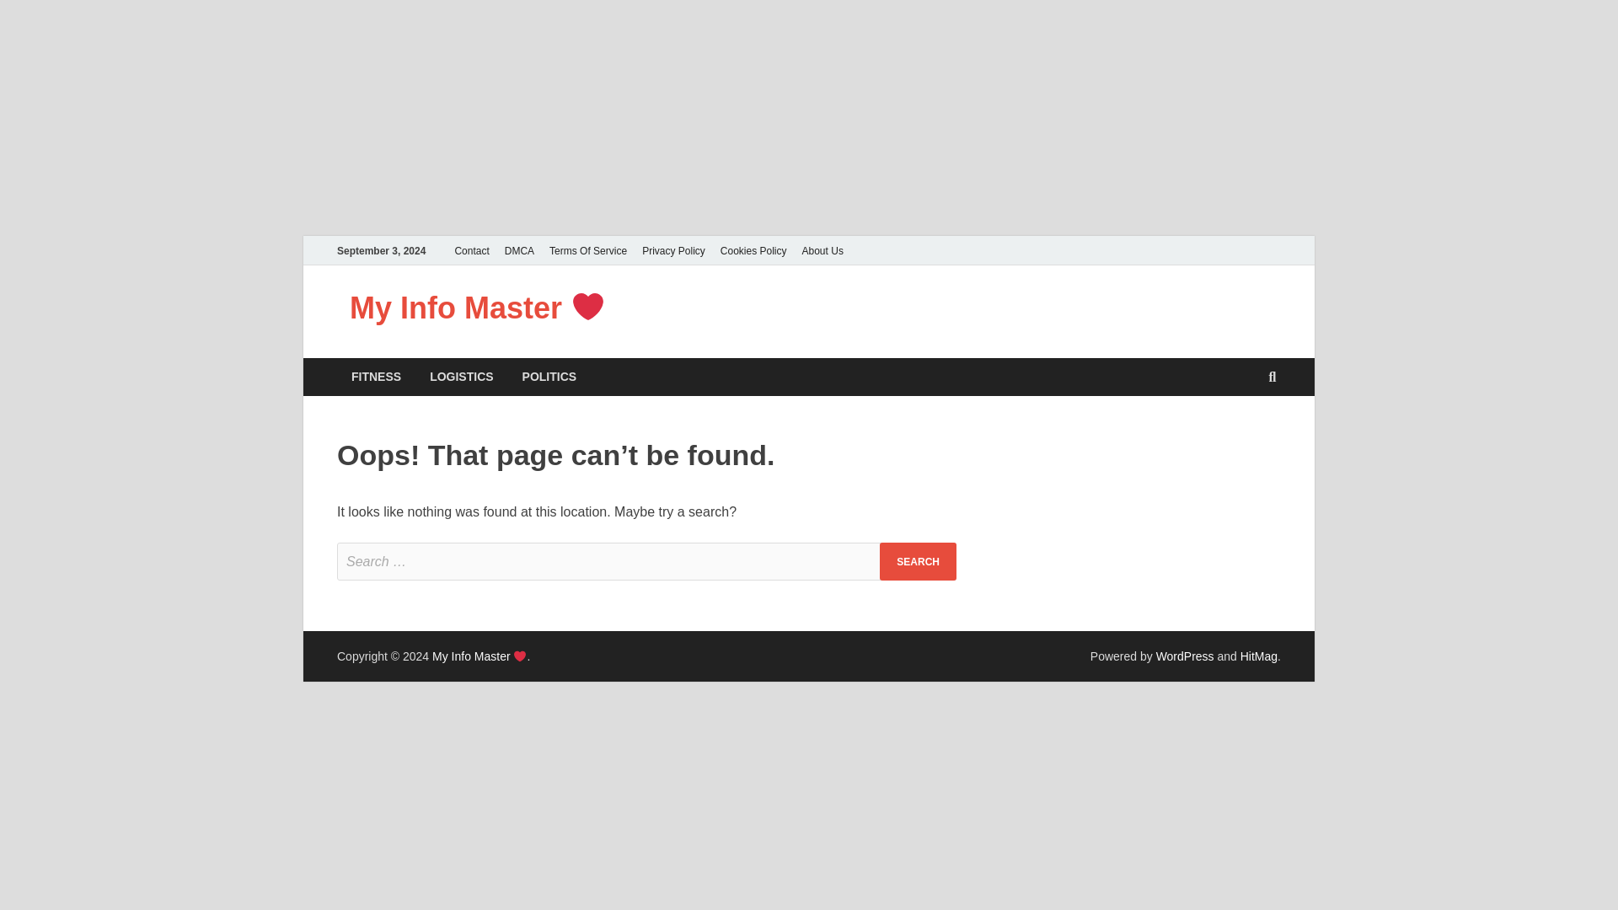 This screenshot has height=910, width=1618. I want to click on My Info Master, so click(479, 656).